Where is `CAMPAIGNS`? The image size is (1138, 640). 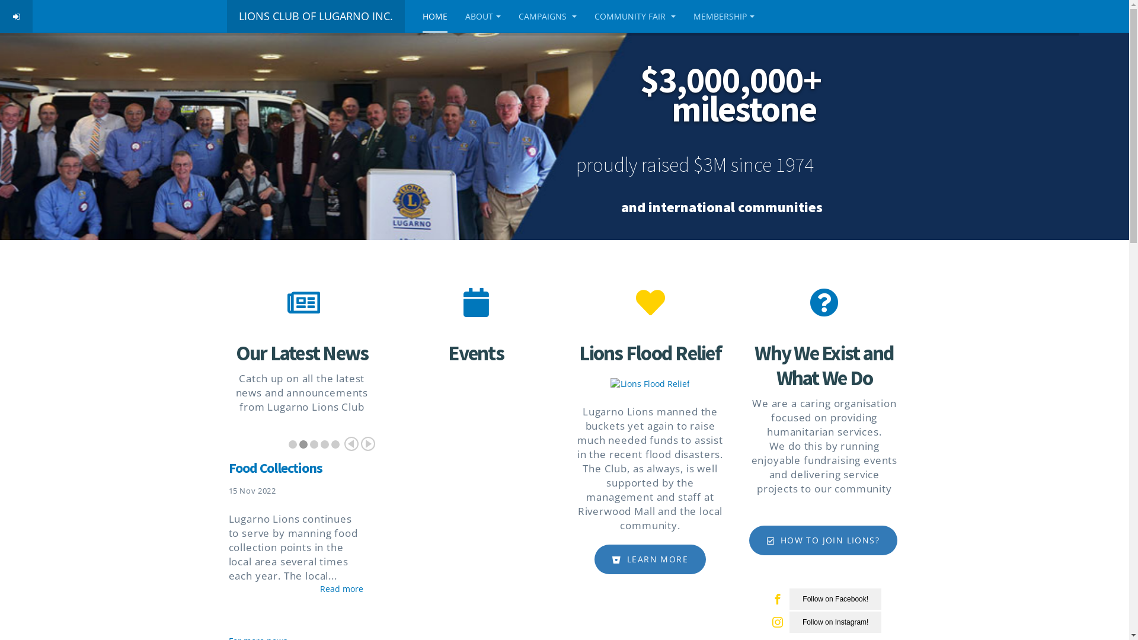 CAMPAIGNS is located at coordinates (547, 17).